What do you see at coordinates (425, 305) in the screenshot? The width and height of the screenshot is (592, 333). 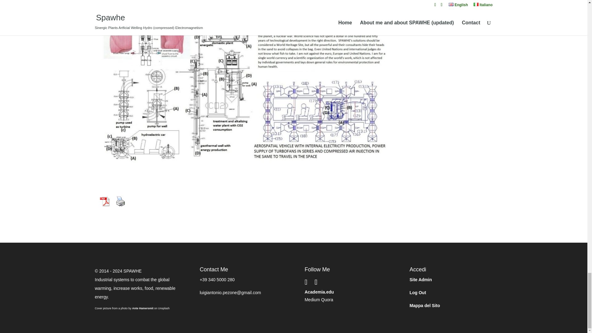 I see `Mappa del Sito` at bounding box center [425, 305].